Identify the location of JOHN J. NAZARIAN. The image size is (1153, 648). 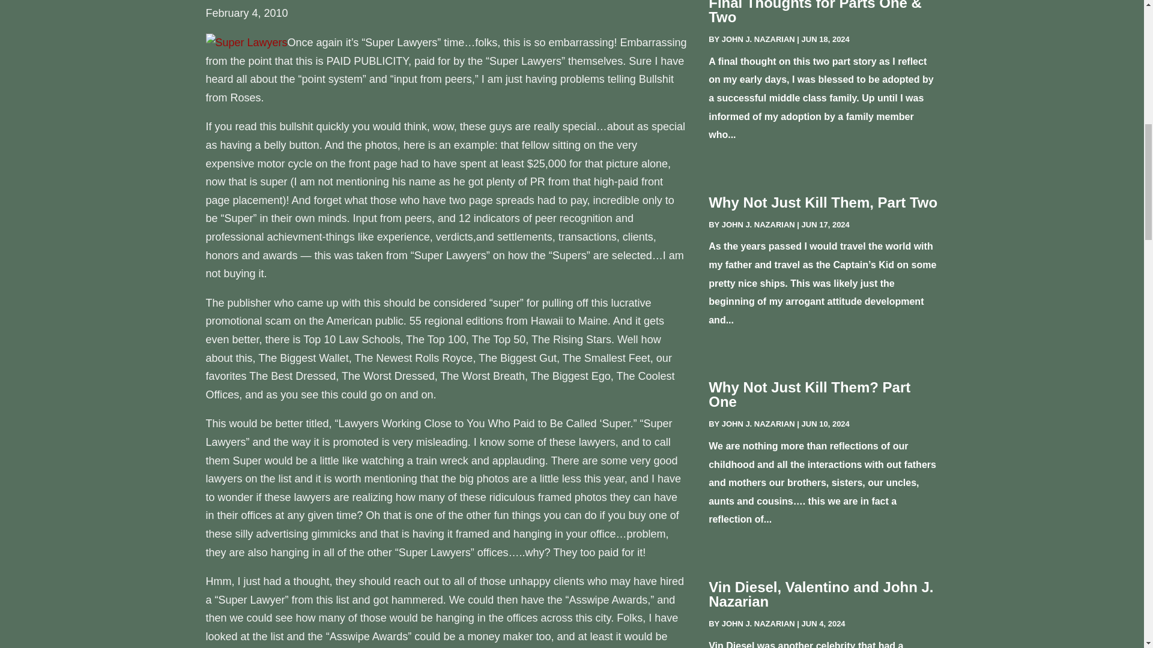
(758, 224).